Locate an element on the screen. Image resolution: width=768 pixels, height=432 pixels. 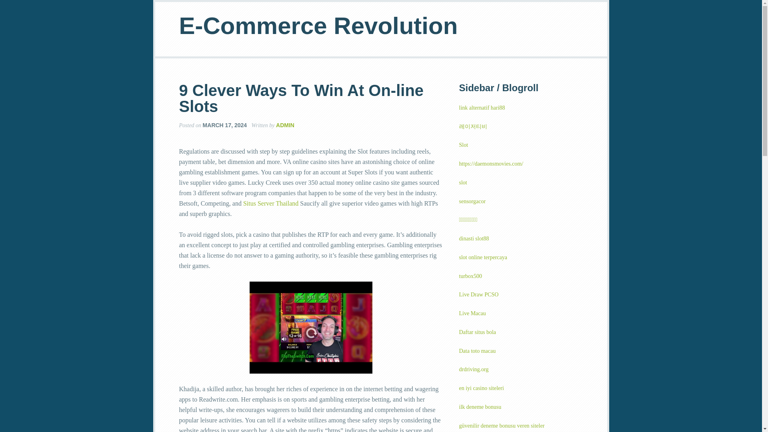
dinasti slot88 is located at coordinates (474, 238).